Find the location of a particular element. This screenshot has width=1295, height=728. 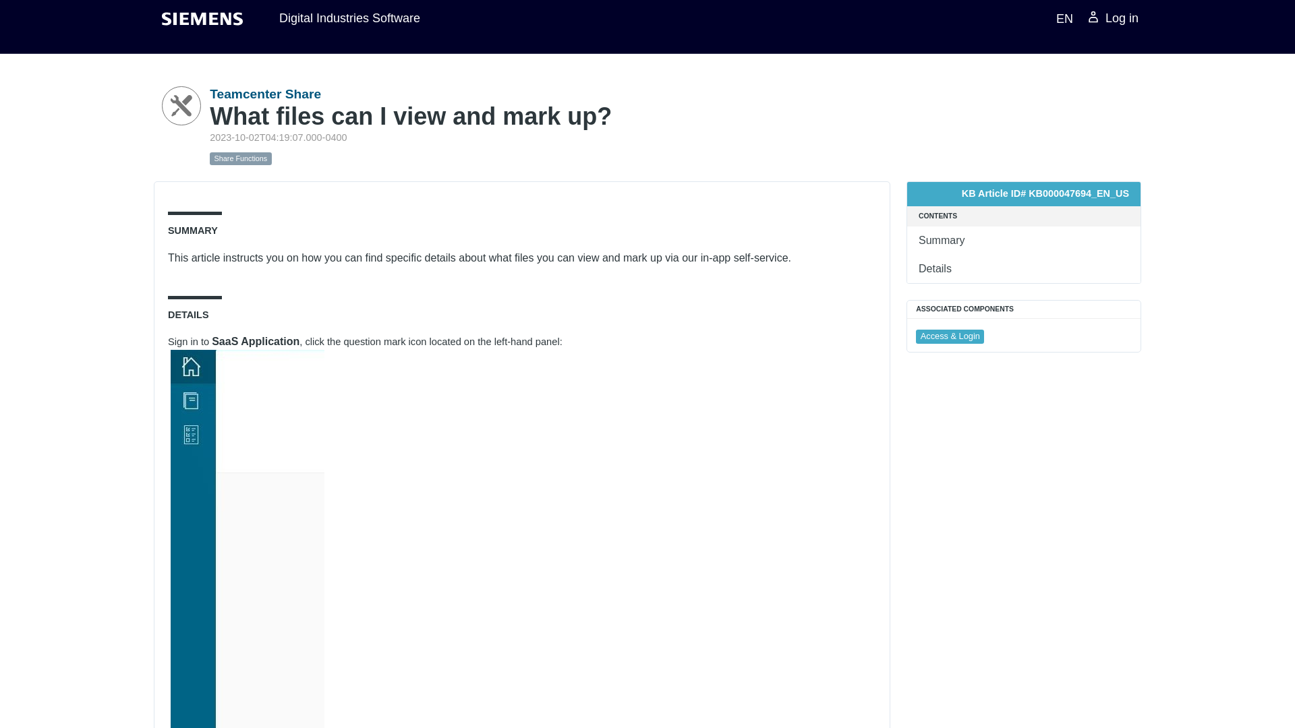

Digital Industries Software is located at coordinates (349, 18).